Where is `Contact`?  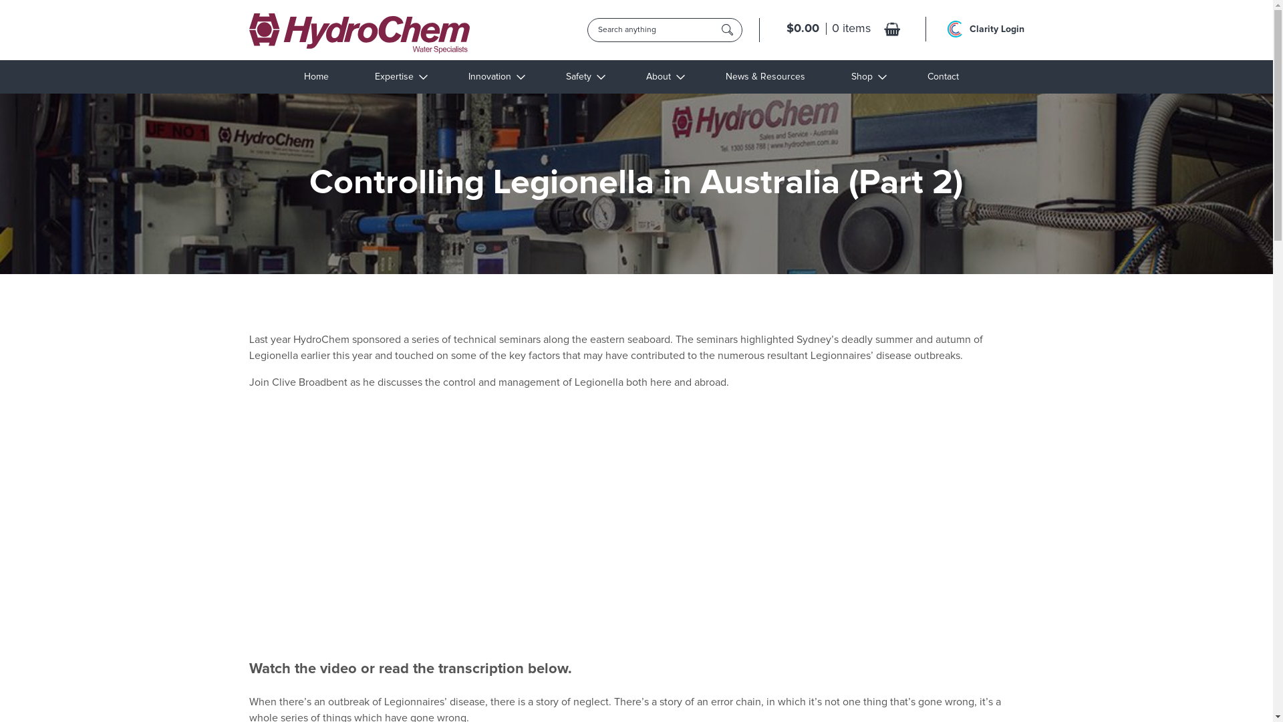 Contact is located at coordinates (944, 77).